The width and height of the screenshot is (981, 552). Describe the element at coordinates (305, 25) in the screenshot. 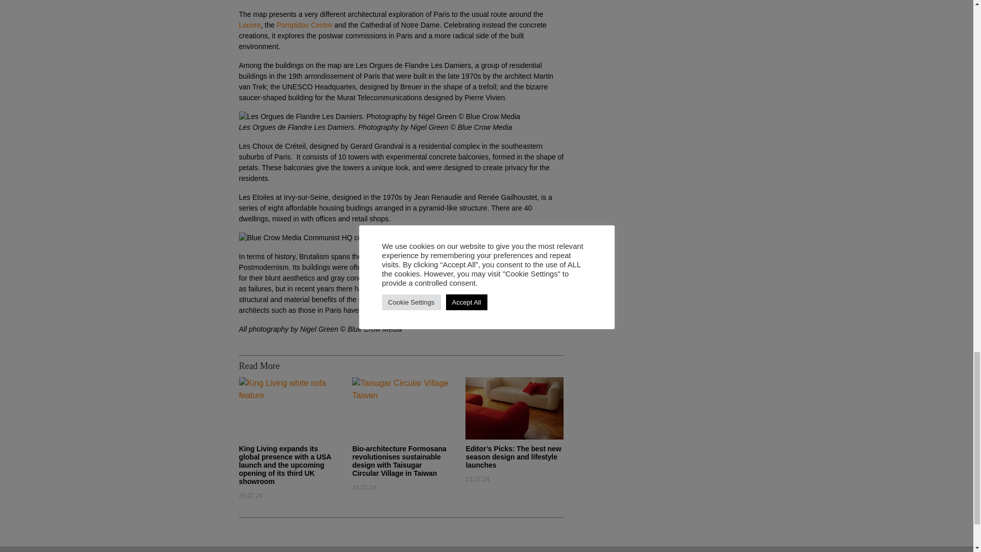

I see `Pompidou Centre` at that location.